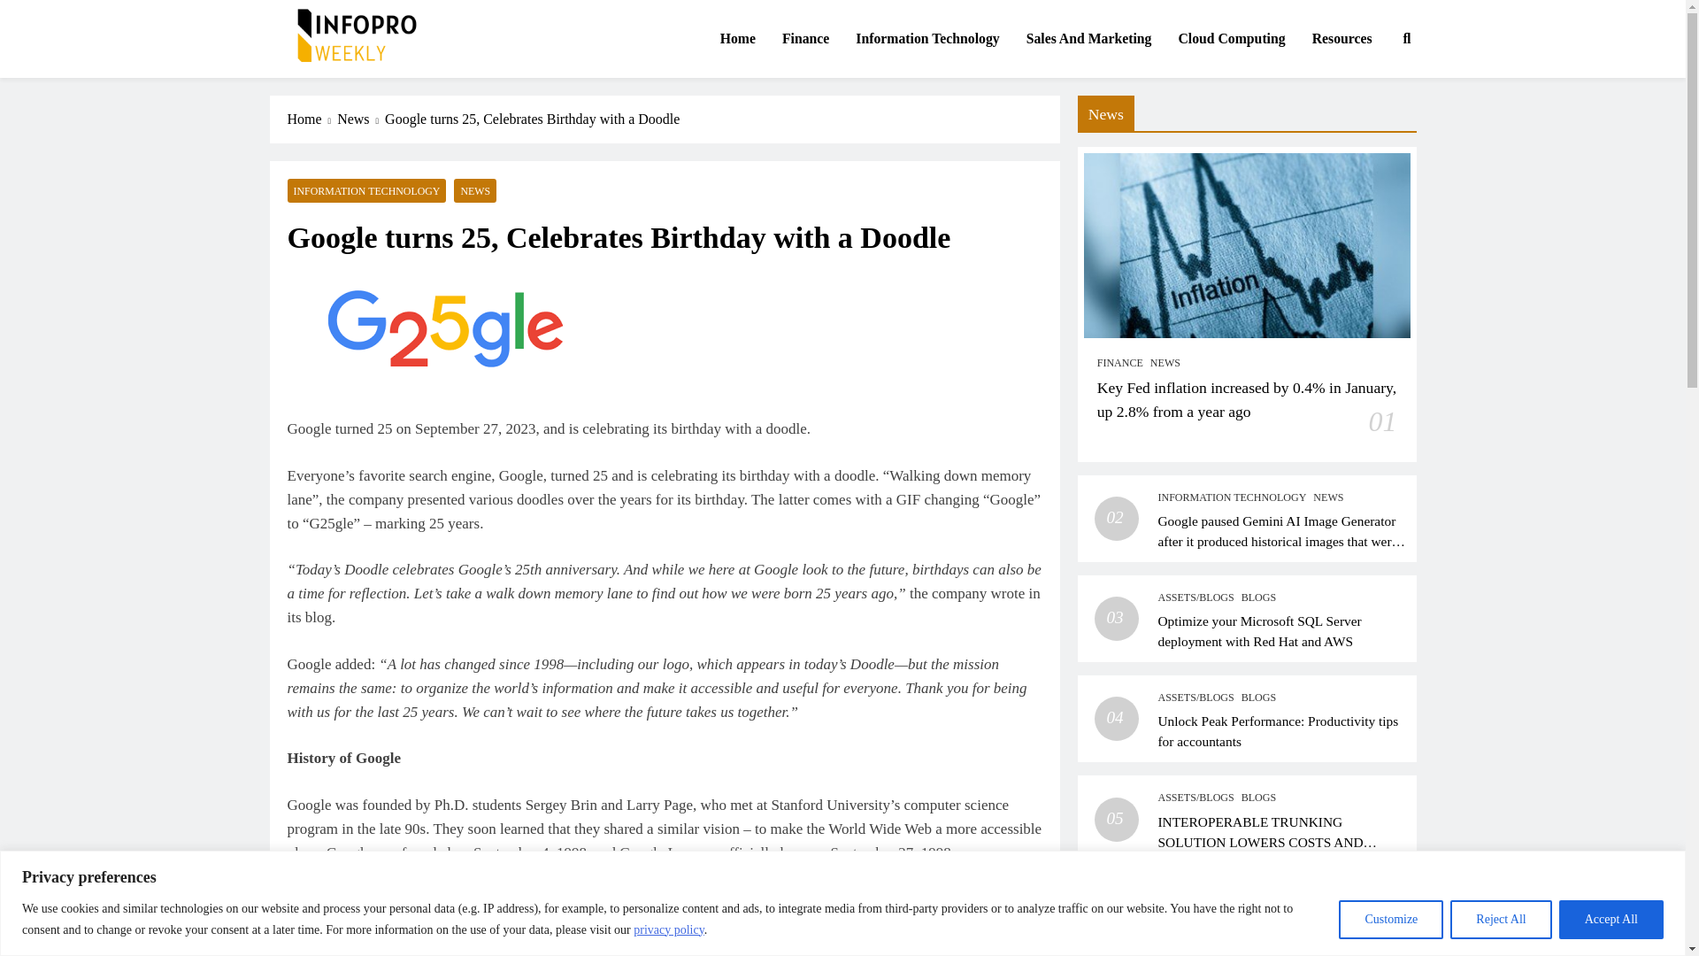 The width and height of the screenshot is (1699, 956). I want to click on INFORMATION TECHNOLOGY, so click(366, 189).